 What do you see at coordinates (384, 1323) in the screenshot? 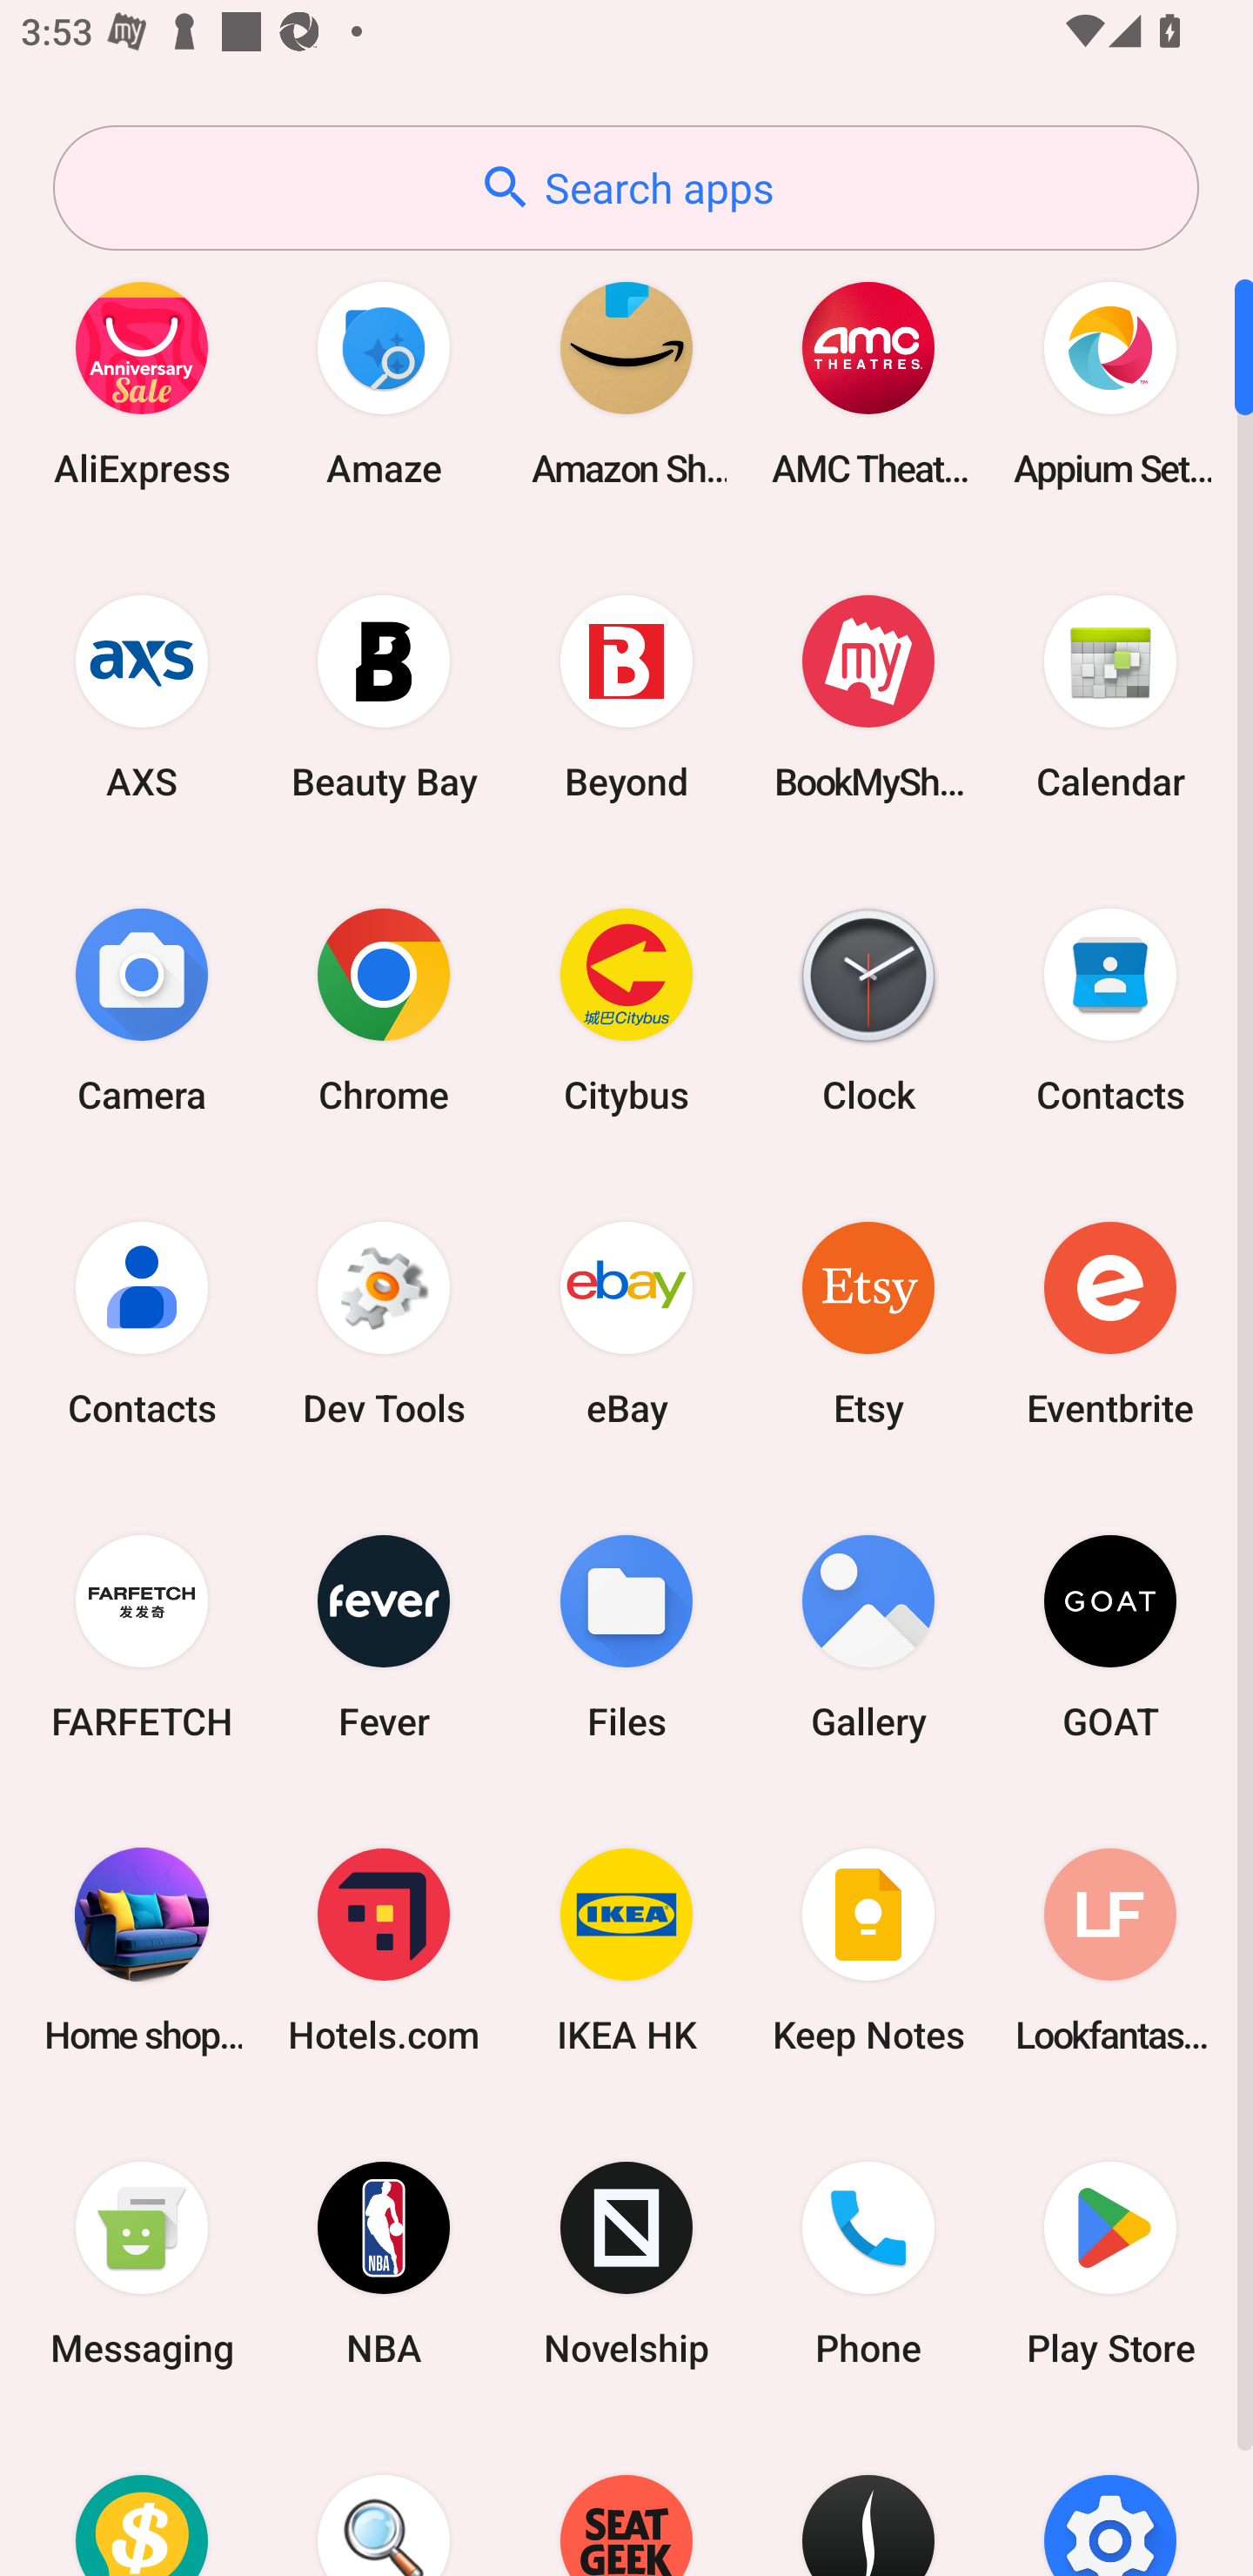
I see `Dev Tools` at bounding box center [384, 1323].